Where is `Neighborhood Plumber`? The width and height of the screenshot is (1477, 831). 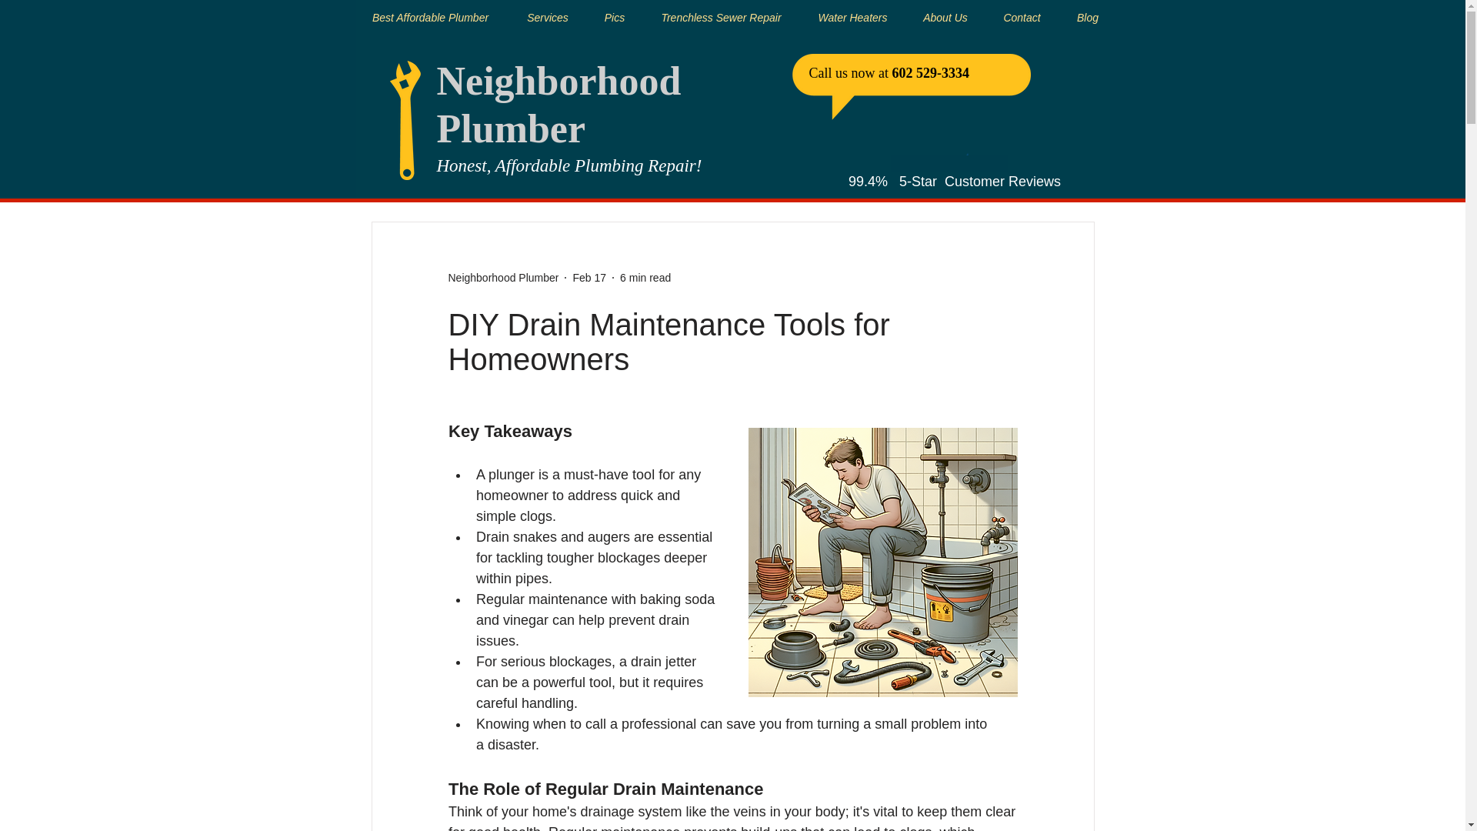
Neighborhood Plumber is located at coordinates (558, 105).